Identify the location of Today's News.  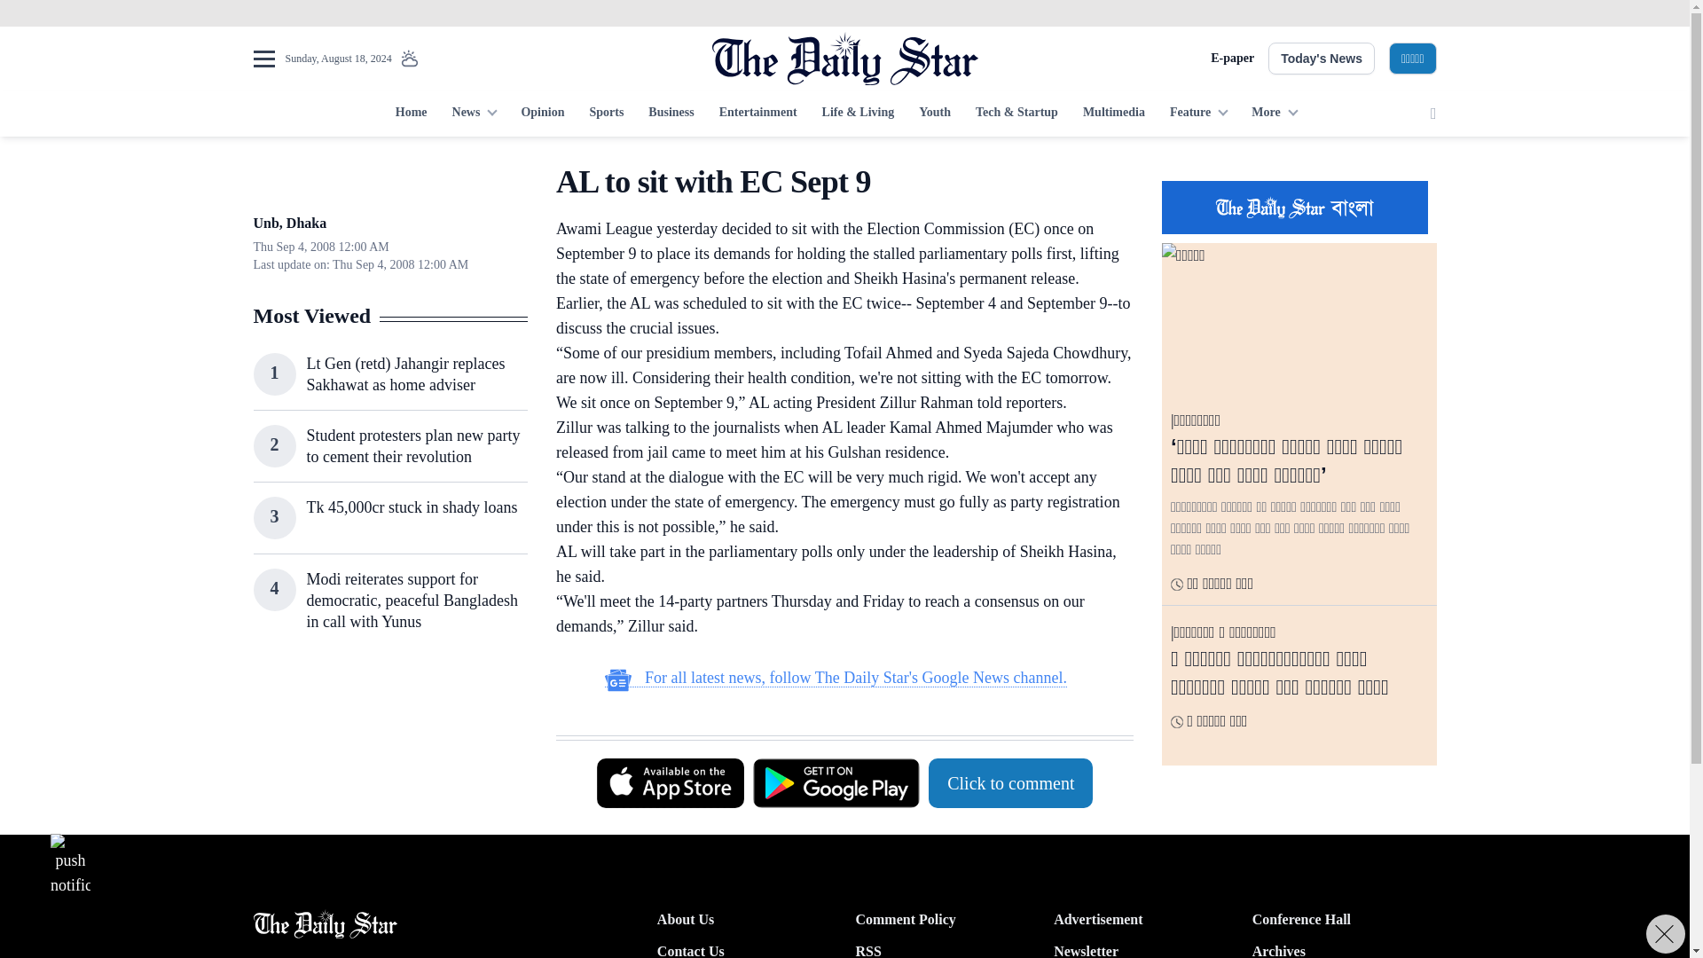
(1322, 59).